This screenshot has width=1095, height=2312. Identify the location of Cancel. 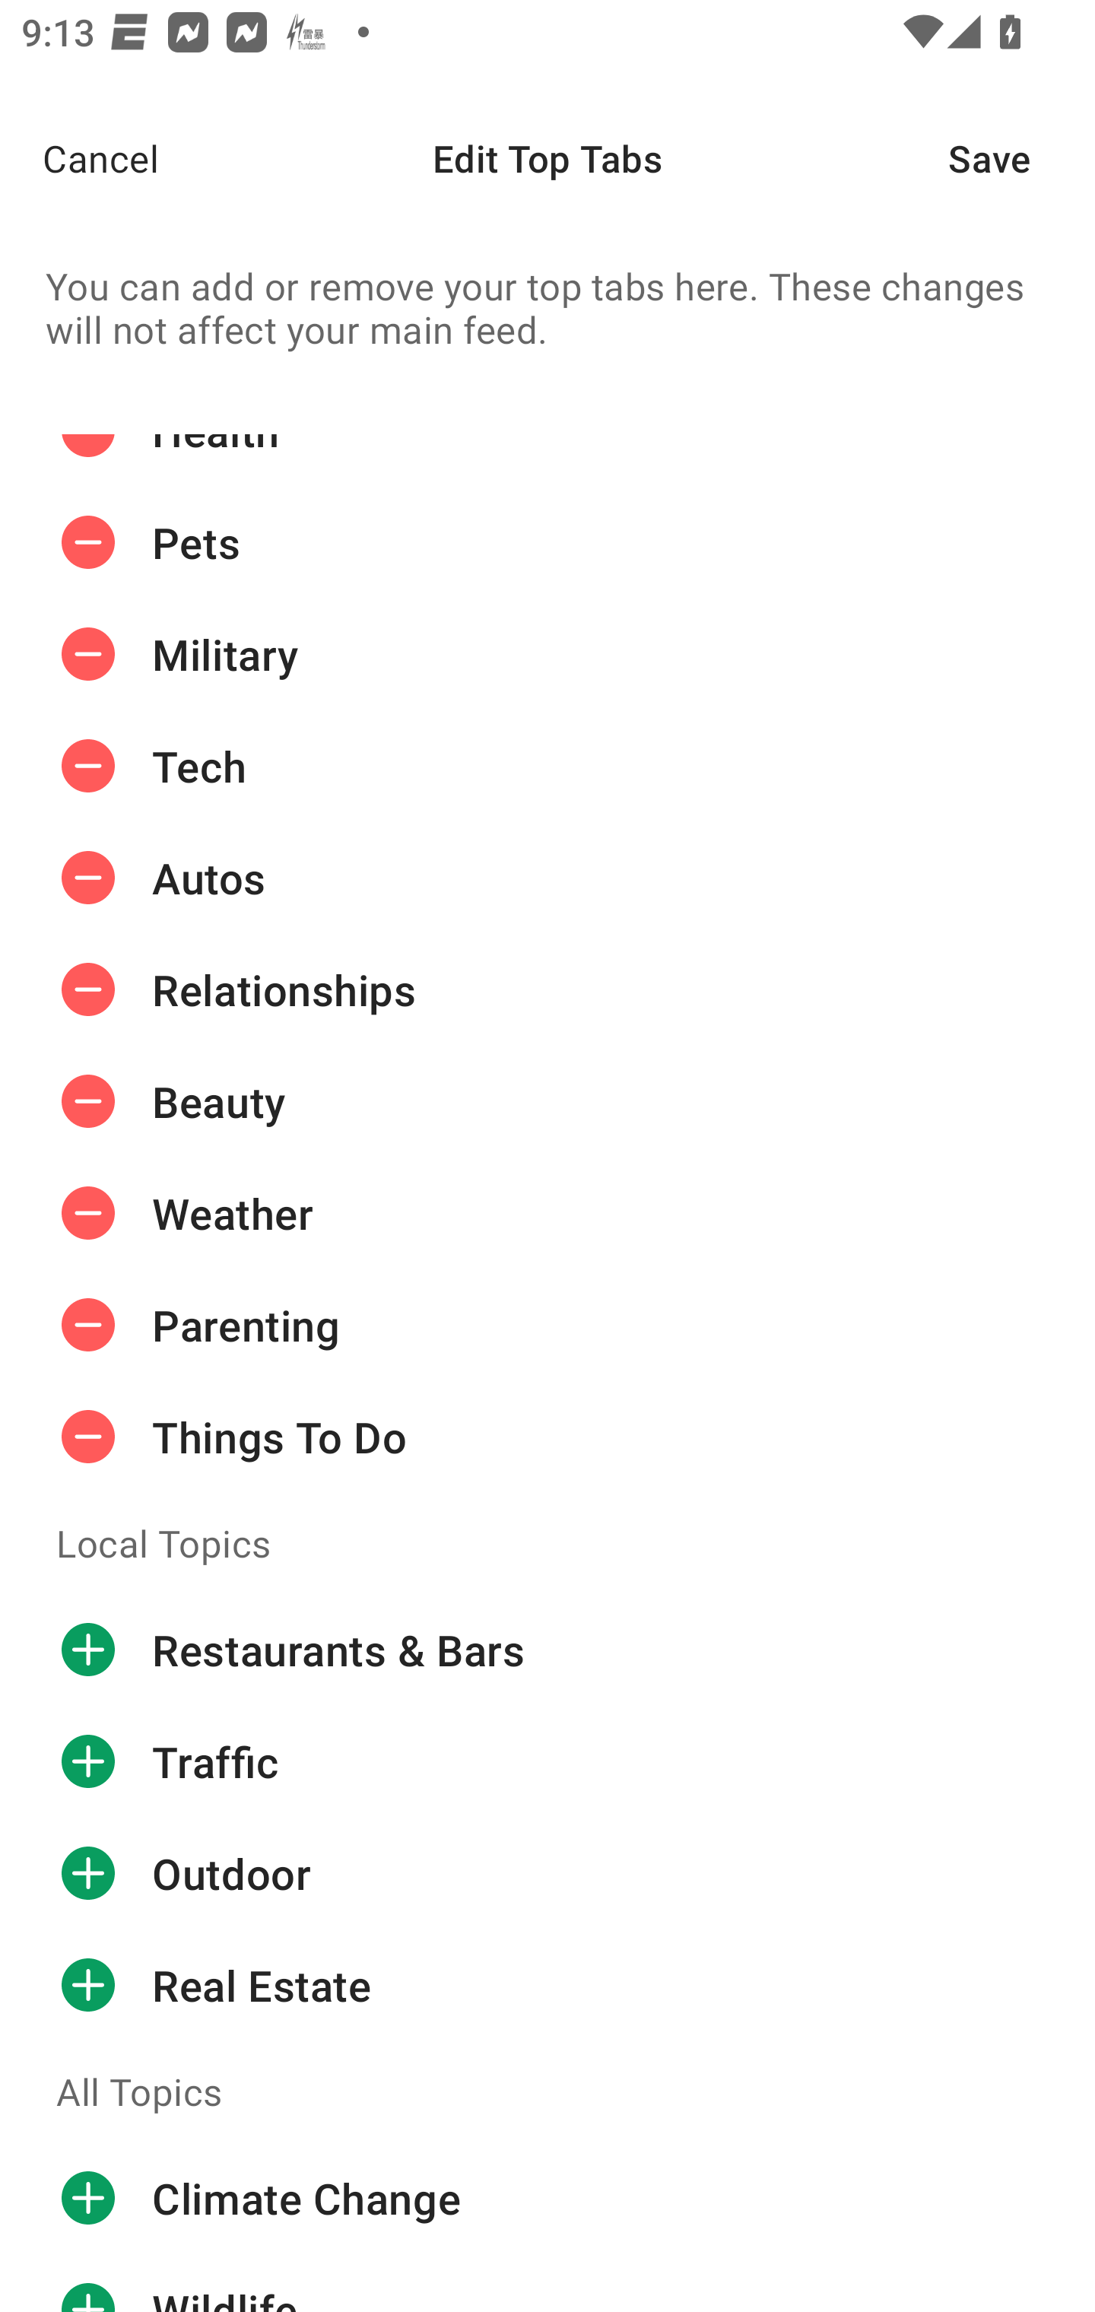
(79, 158).